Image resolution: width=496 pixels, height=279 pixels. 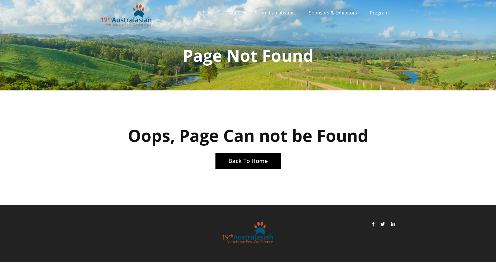 I want to click on AVPC, so click(x=248, y=233).